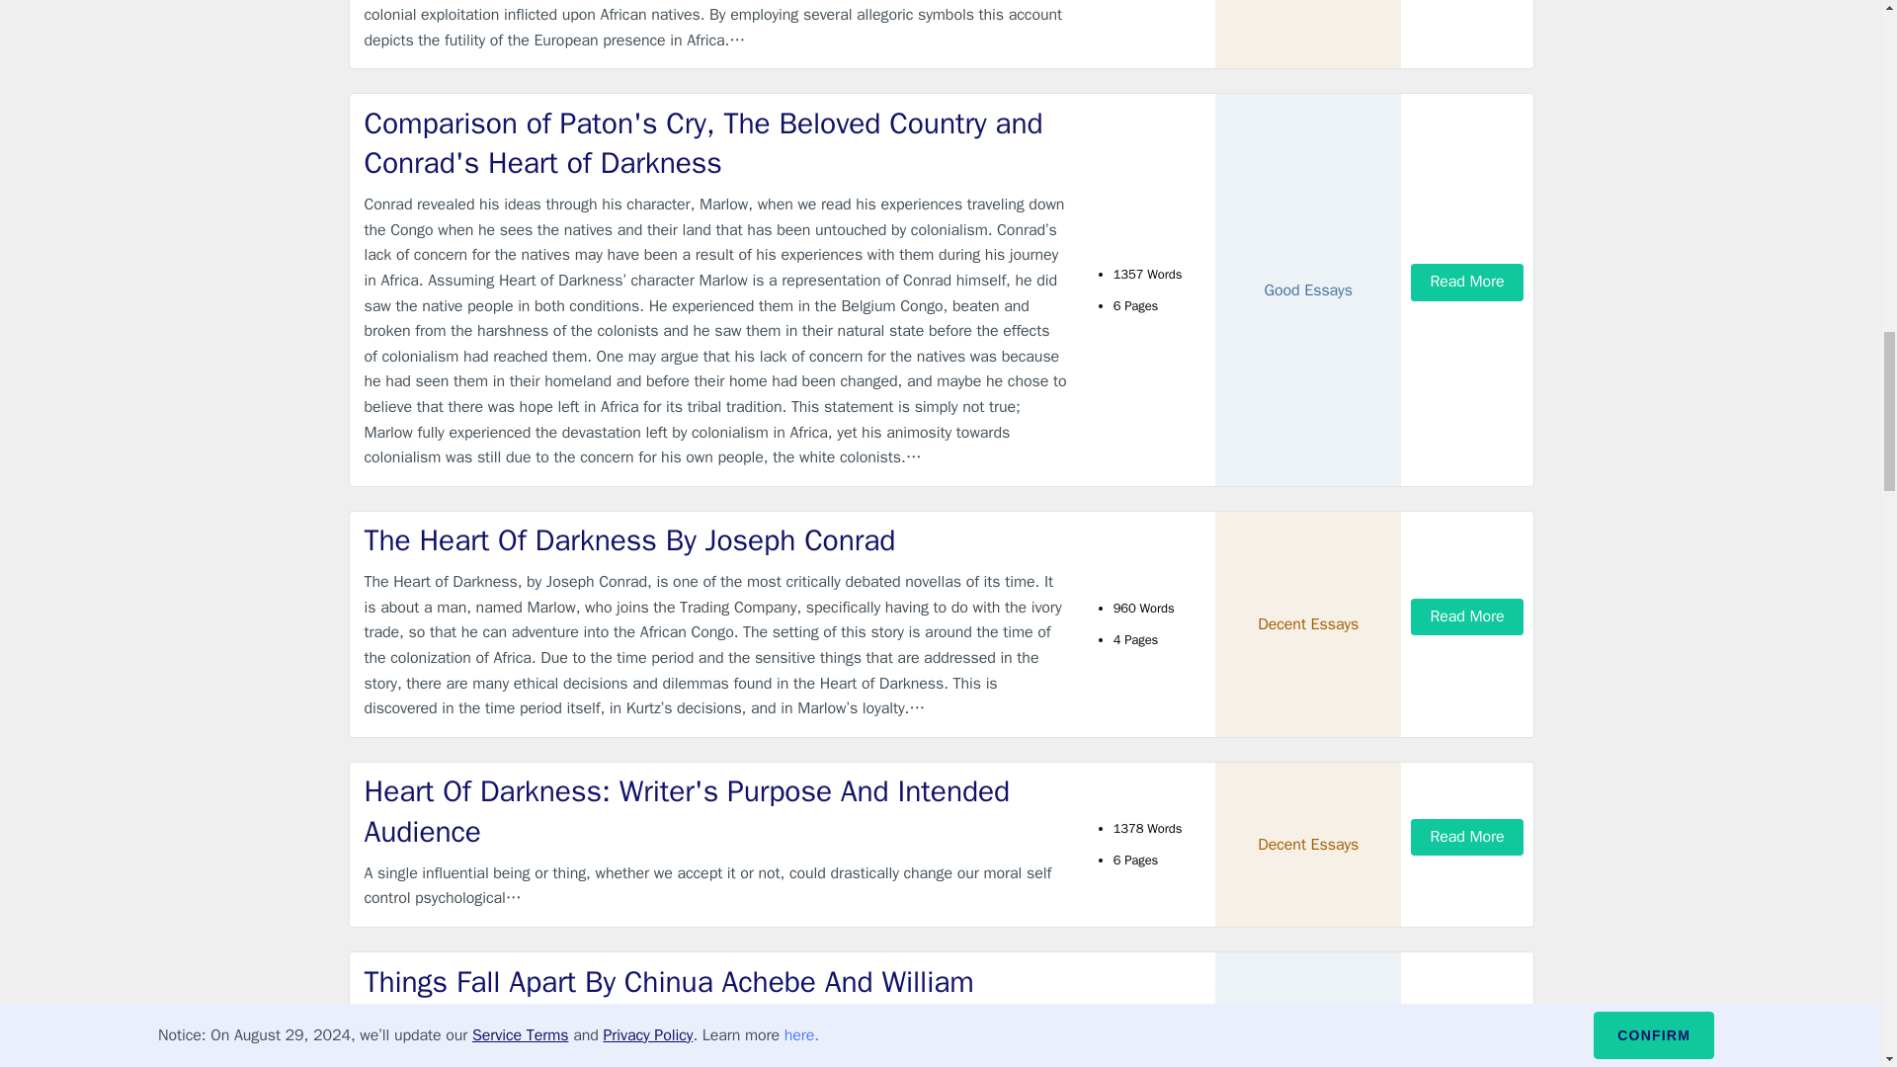 The width and height of the screenshot is (1897, 1067). Describe the element at coordinates (715, 810) in the screenshot. I see `Heart Of Darkness: Writer's Purpose And Intended Audience` at that location.